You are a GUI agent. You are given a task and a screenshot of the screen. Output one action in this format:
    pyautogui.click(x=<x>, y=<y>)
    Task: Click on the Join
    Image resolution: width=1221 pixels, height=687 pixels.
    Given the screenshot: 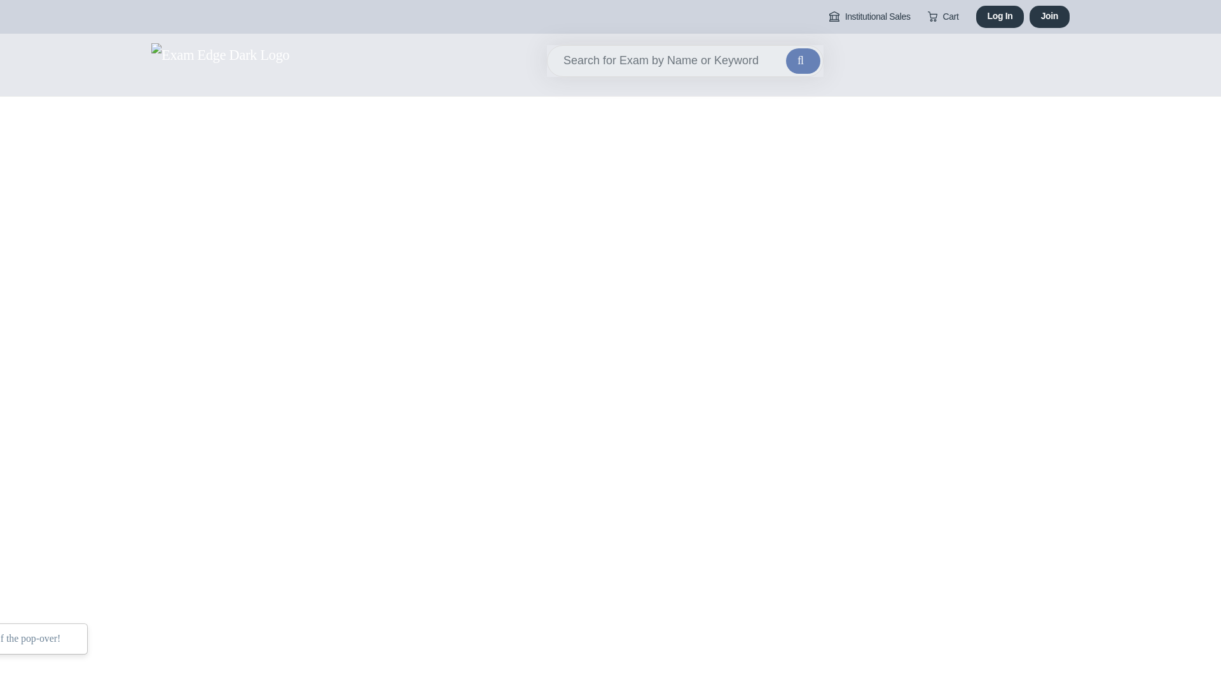 What is the action you would take?
    pyautogui.click(x=1049, y=17)
    